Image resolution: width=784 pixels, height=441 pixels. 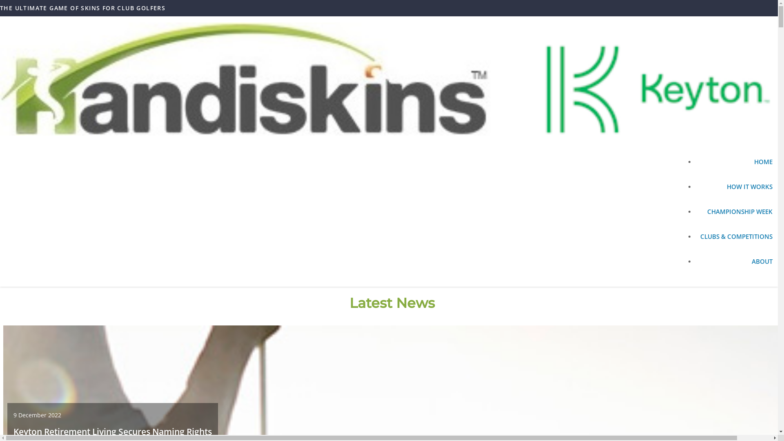 I want to click on CHAMPIONSHIP WEEK, so click(x=737, y=216).